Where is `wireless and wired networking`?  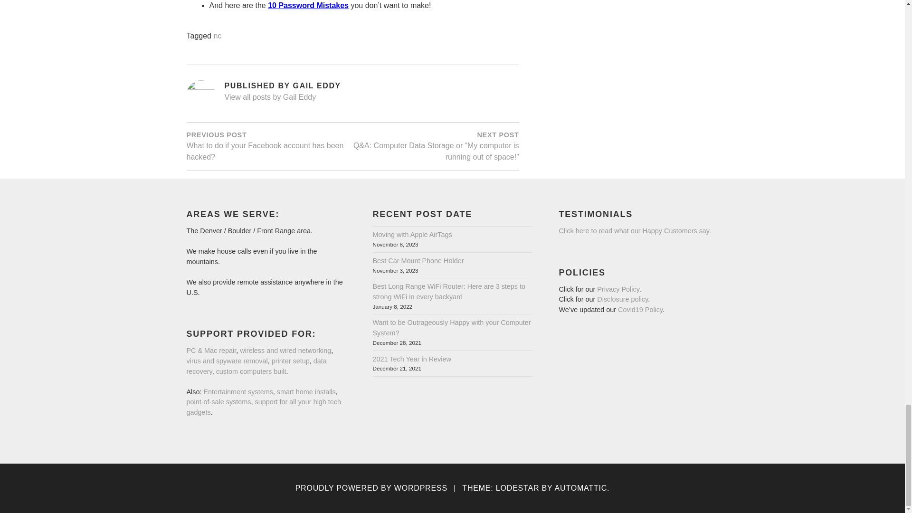
wireless and wired networking is located at coordinates (285, 351).